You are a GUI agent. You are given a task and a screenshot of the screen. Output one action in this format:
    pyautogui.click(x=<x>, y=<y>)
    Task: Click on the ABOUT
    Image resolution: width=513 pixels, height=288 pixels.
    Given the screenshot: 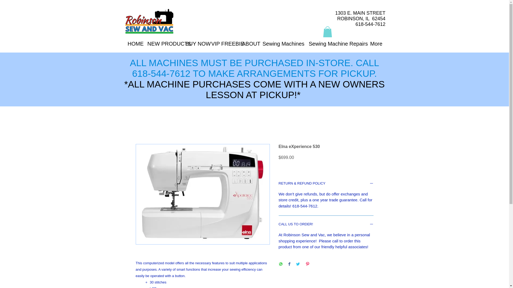 What is the action you would take?
    pyautogui.click(x=248, y=44)
    